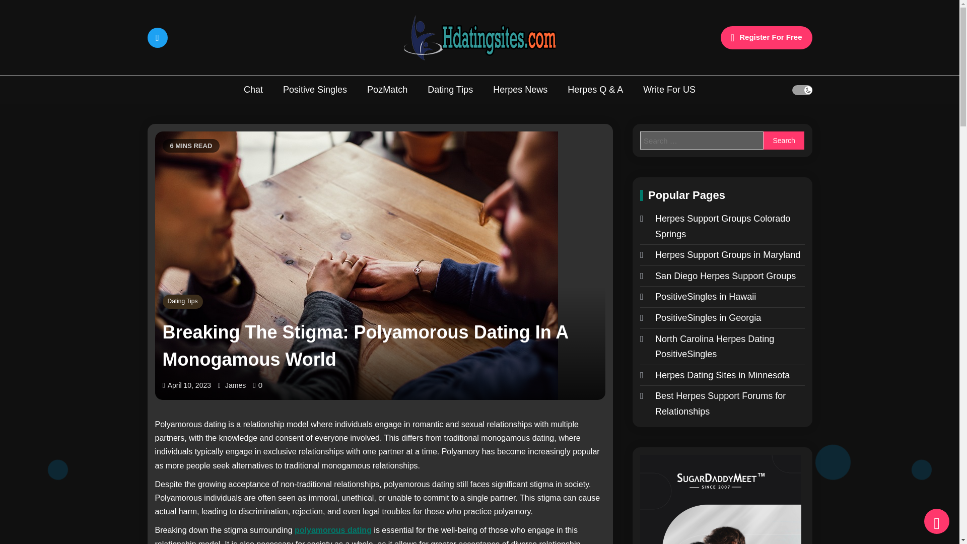  What do you see at coordinates (182, 302) in the screenshot?
I see `Dating Tips` at bounding box center [182, 302].